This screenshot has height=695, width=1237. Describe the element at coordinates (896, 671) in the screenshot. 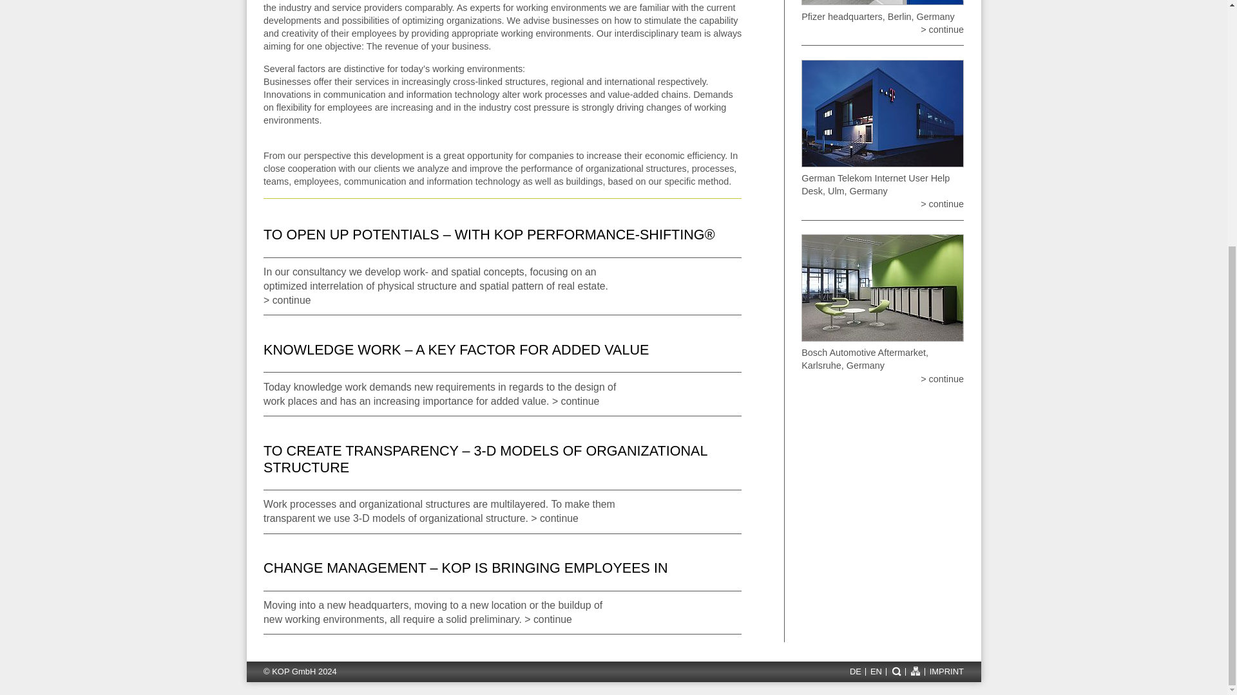

I see `Search` at that location.